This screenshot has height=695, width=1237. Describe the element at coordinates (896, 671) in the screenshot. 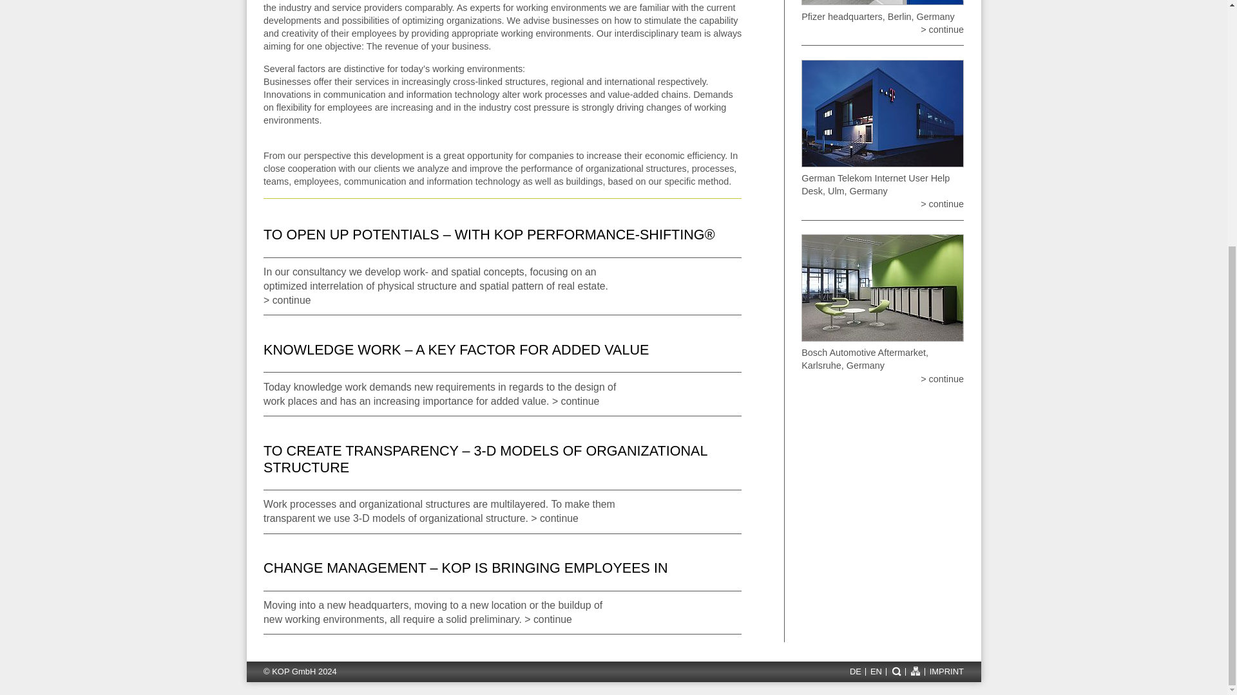

I see `Search` at that location.